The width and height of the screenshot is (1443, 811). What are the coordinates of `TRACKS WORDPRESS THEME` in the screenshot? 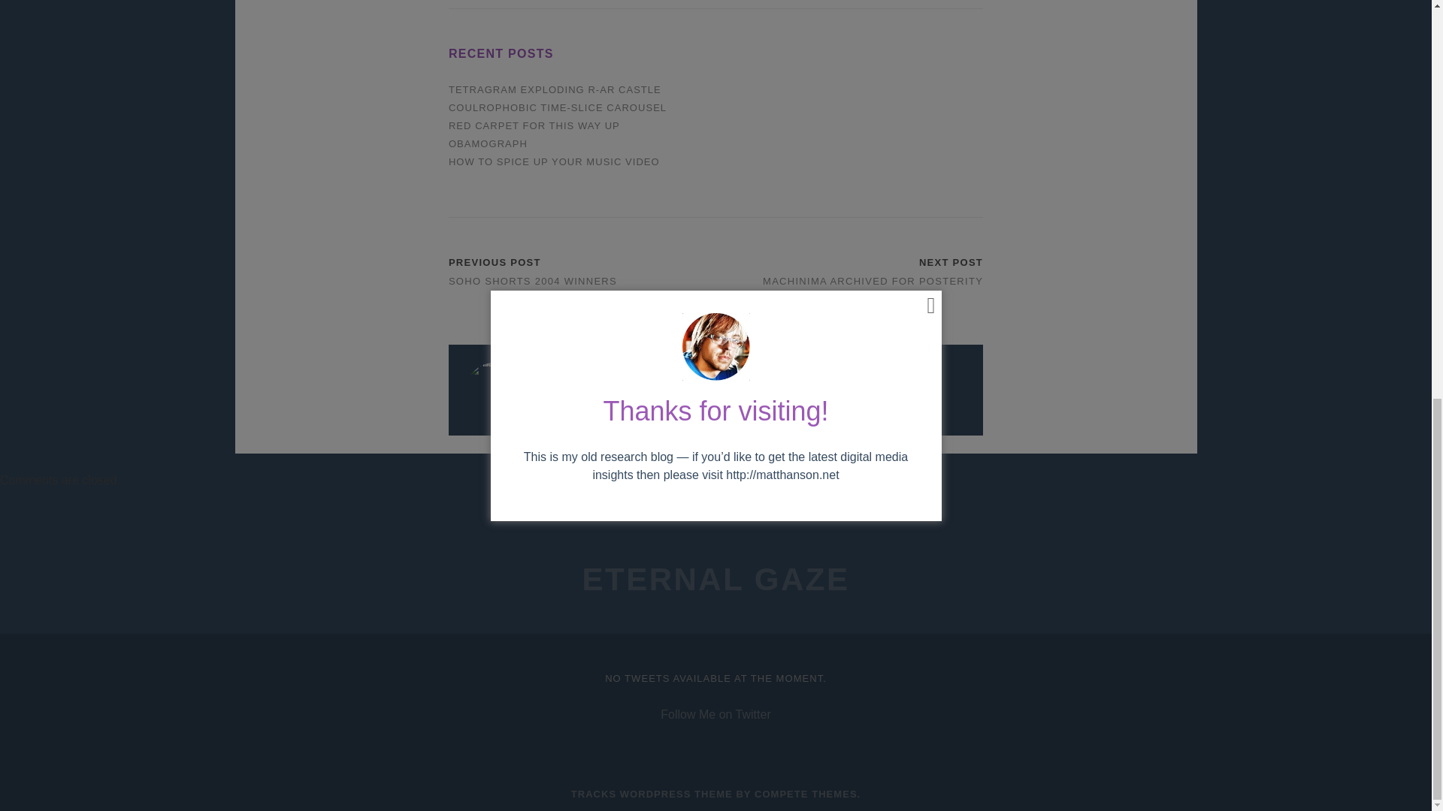 It's located at (652, 793).